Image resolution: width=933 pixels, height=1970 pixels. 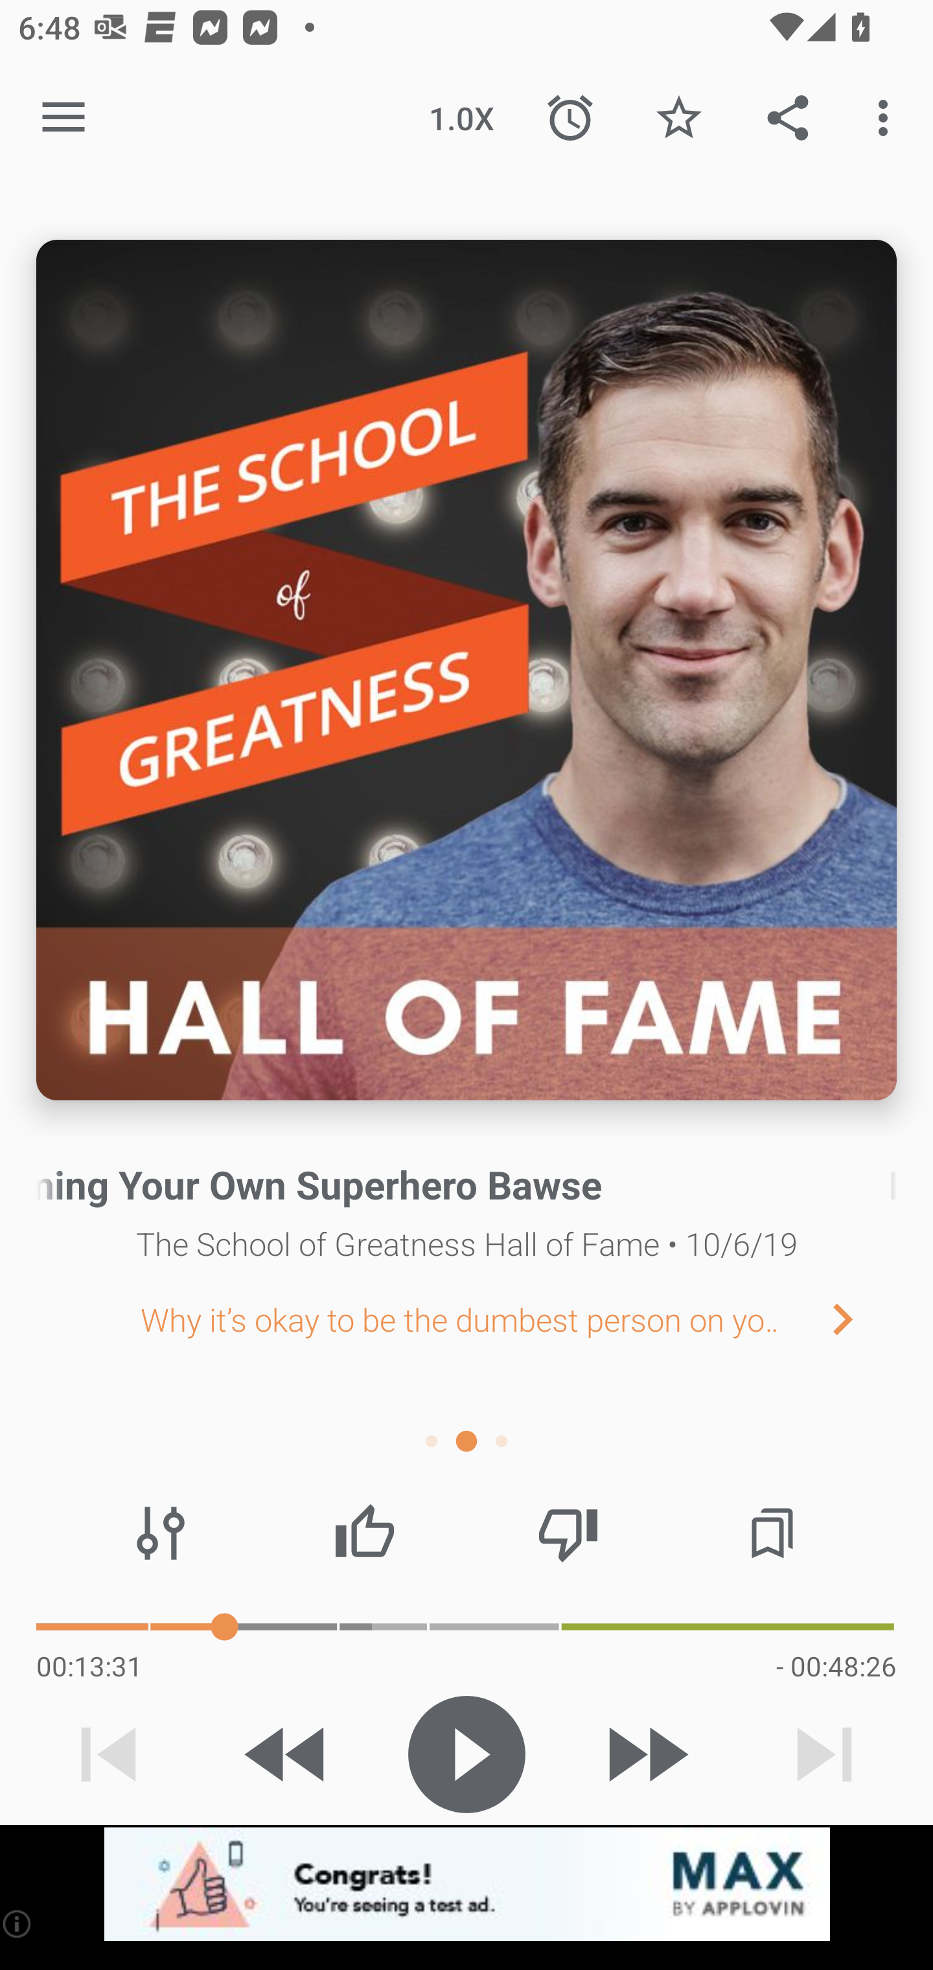 I want to click on app-monetization, so click(x=466, y=1885).